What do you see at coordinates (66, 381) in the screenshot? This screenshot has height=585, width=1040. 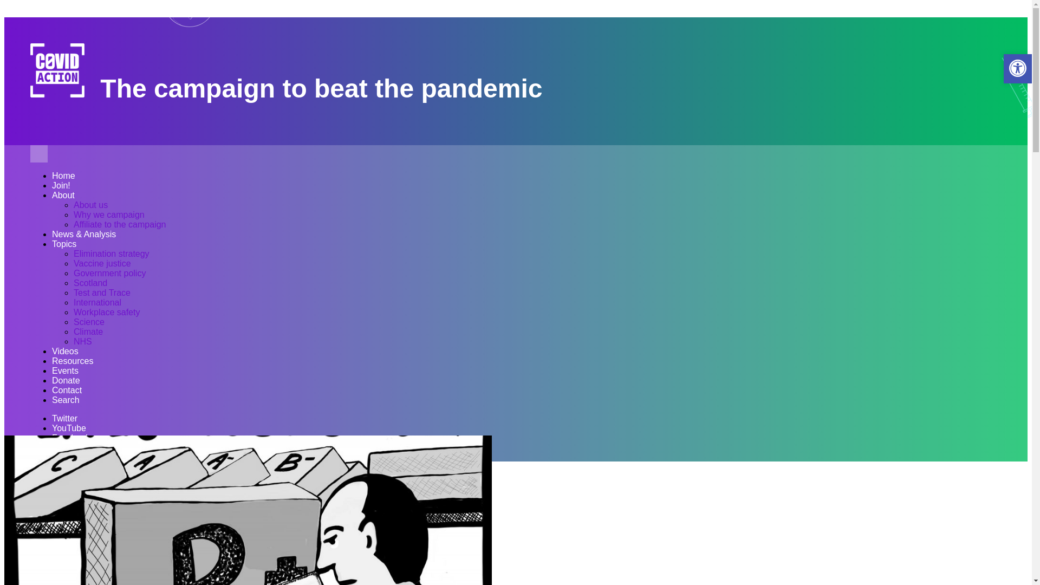 I see `Donate` at bounding box center [66, 381].